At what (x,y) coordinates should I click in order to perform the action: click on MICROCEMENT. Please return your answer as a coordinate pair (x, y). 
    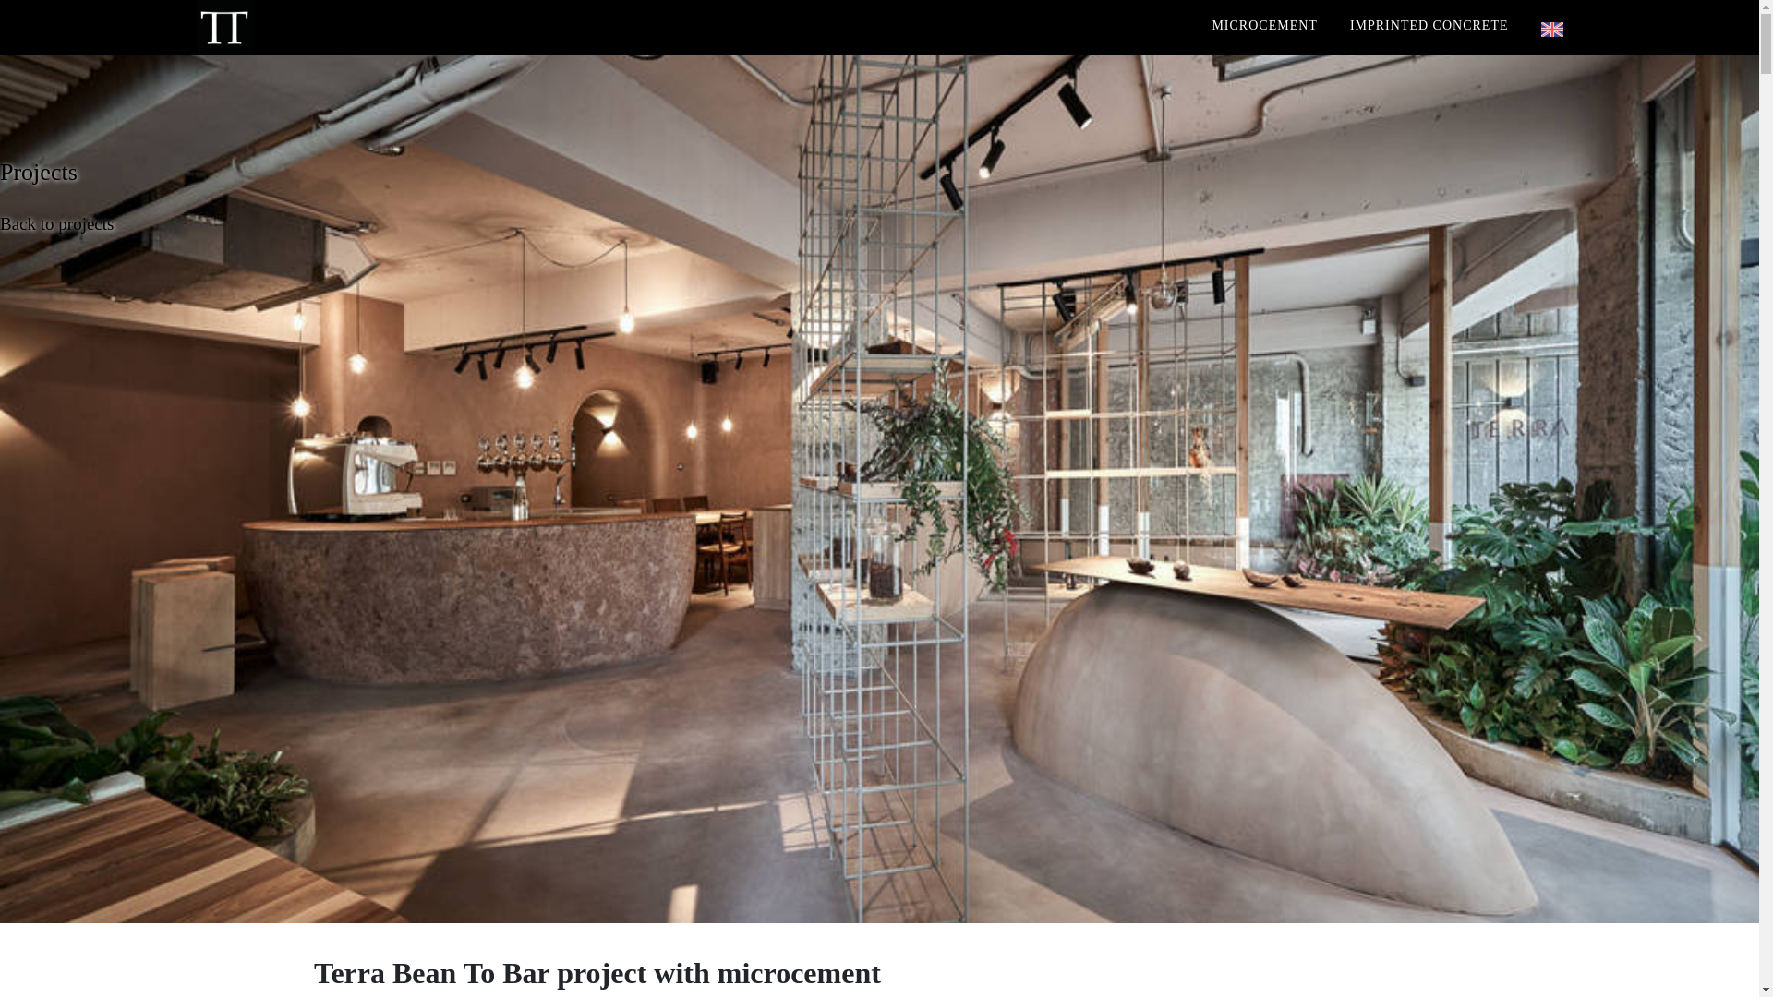
    Looking at the image, I should click on (1263, 25).